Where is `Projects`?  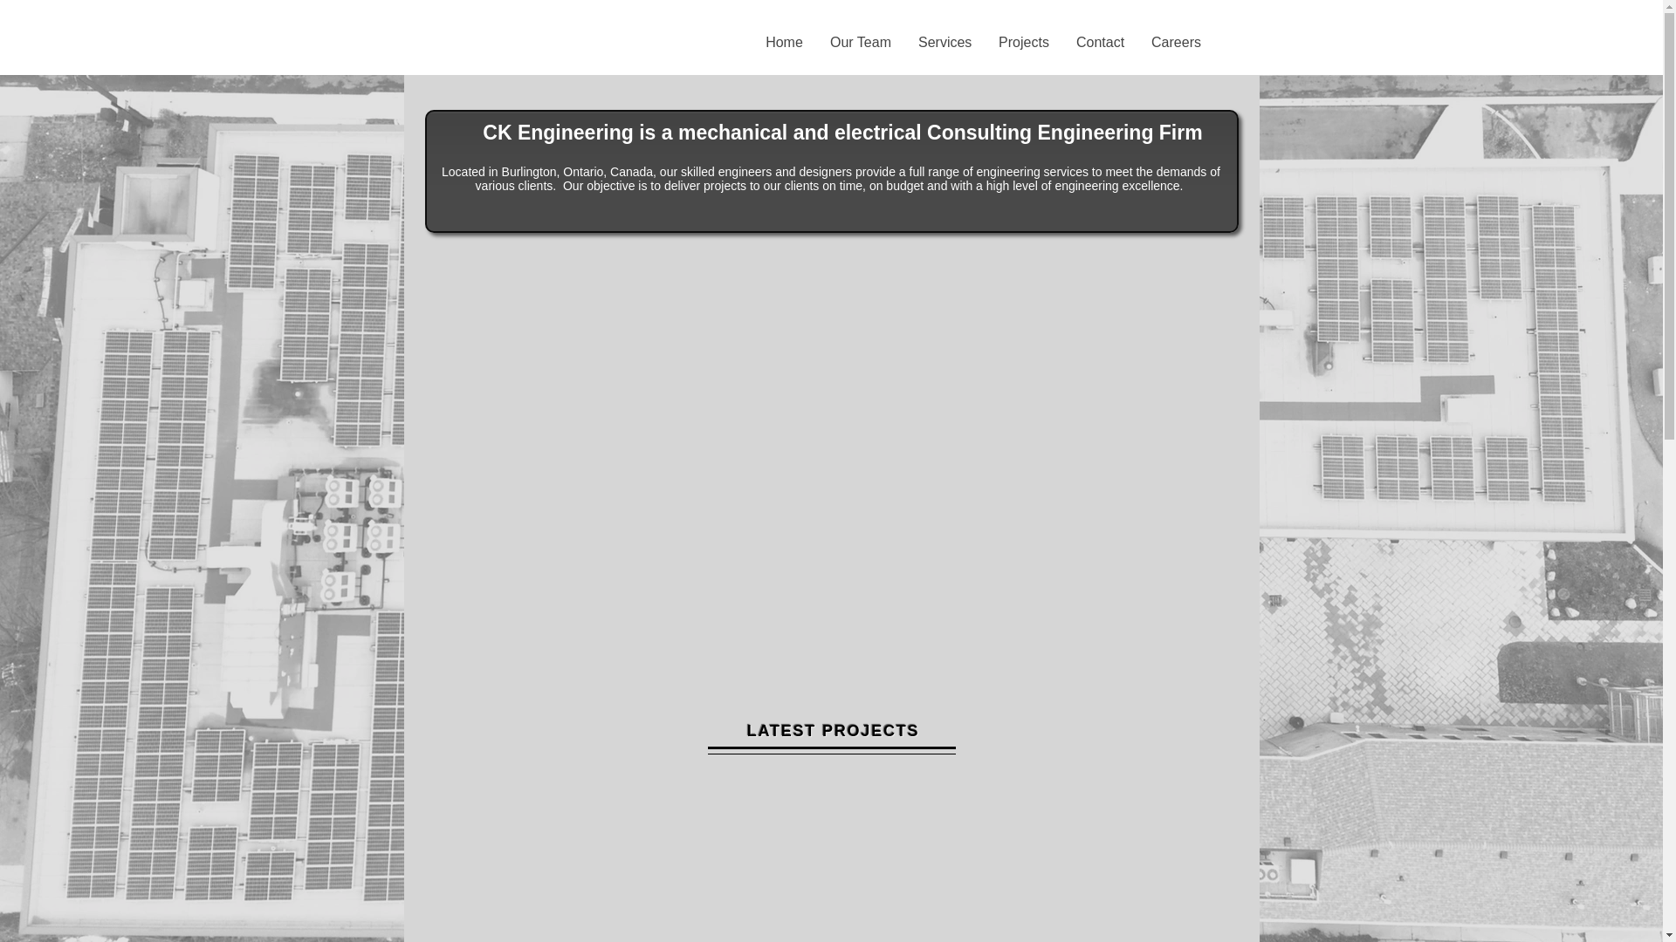 Projects is located at coordinates (1023, 42).